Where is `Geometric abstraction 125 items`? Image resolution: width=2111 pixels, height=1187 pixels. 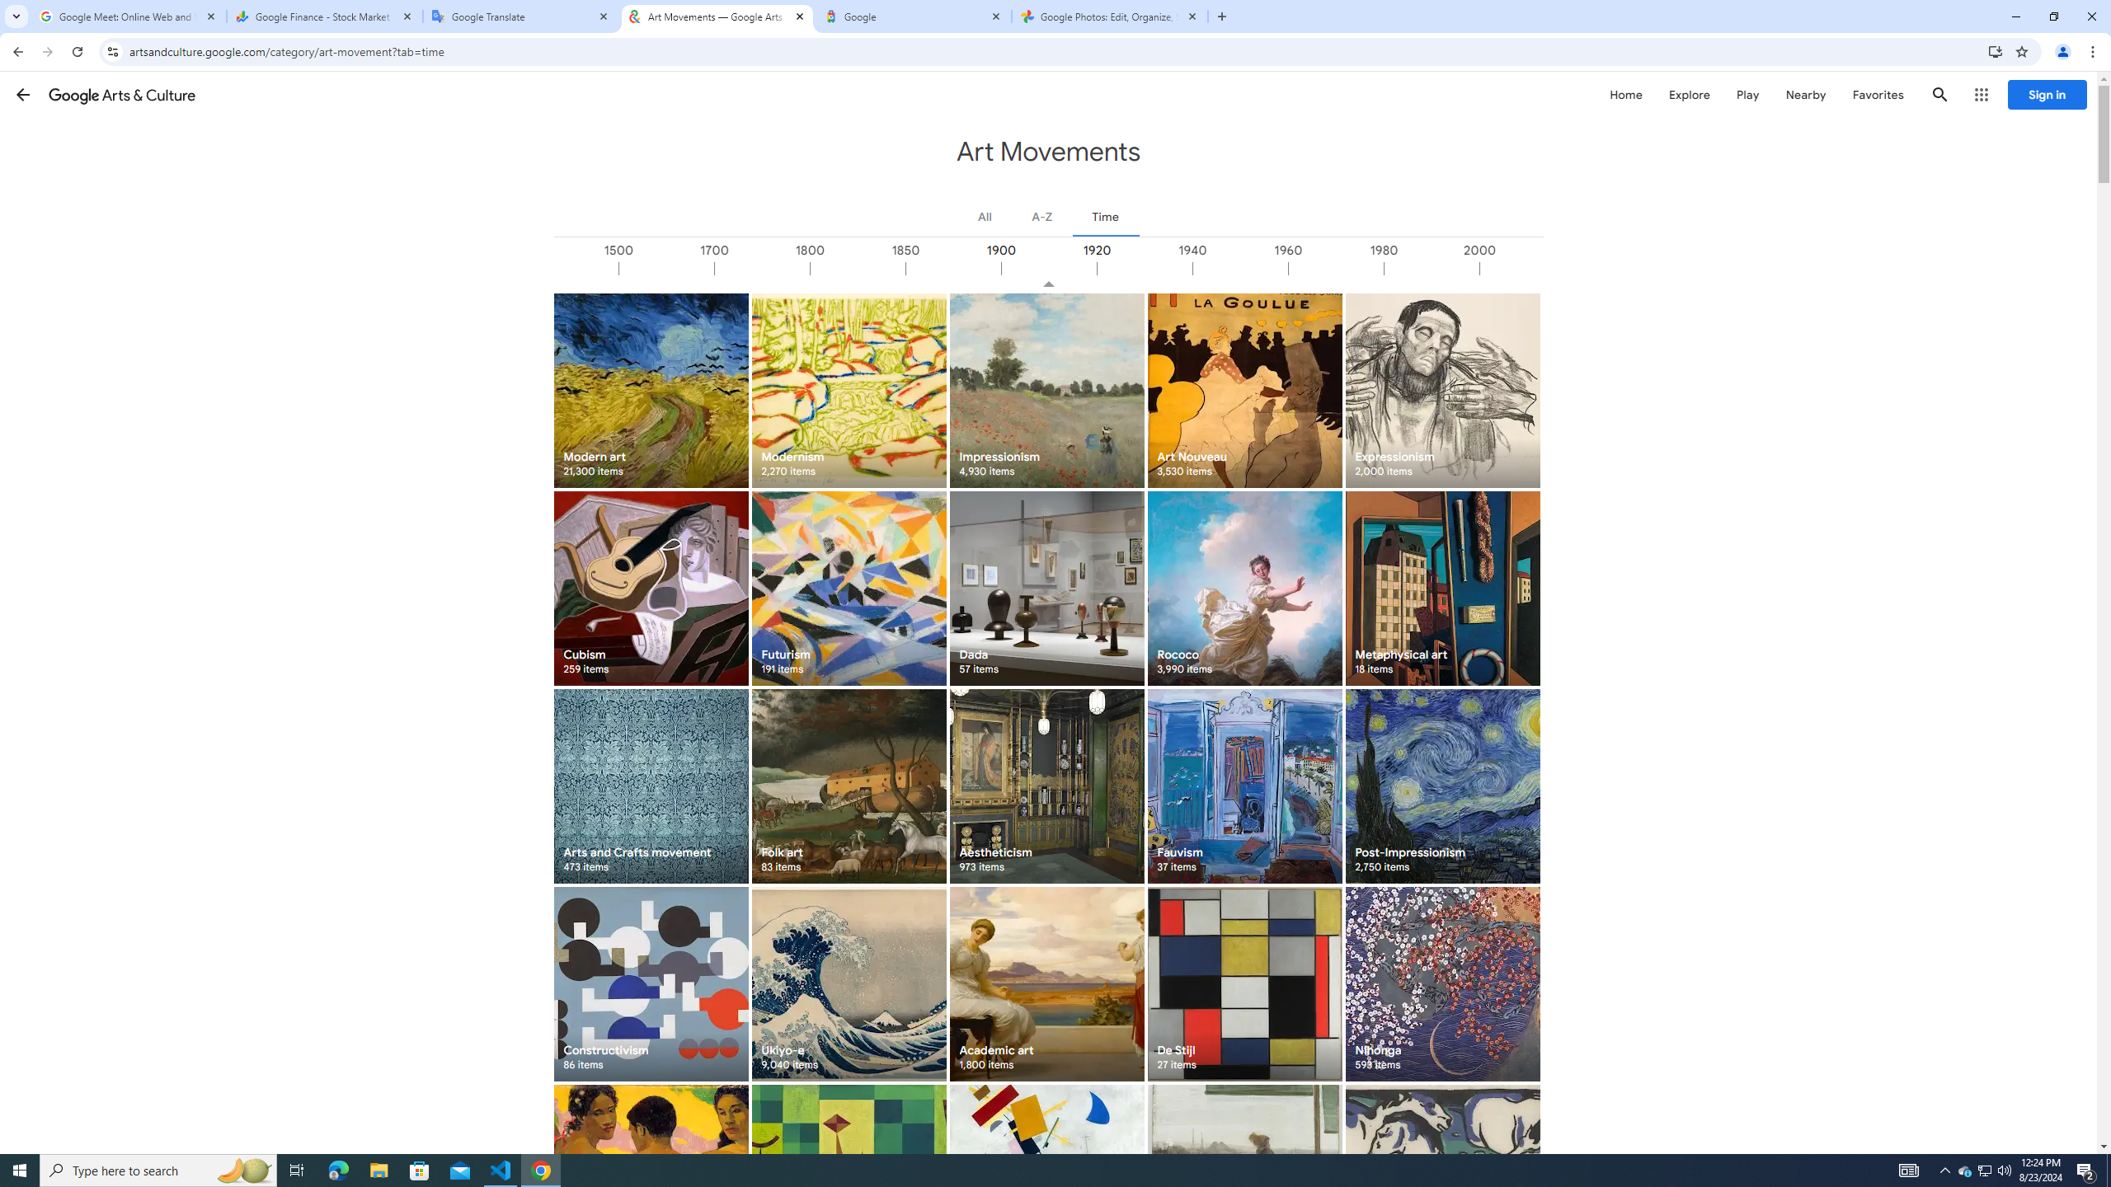 Geometric abstraction 125 items is located at coordinates (848, 1182).